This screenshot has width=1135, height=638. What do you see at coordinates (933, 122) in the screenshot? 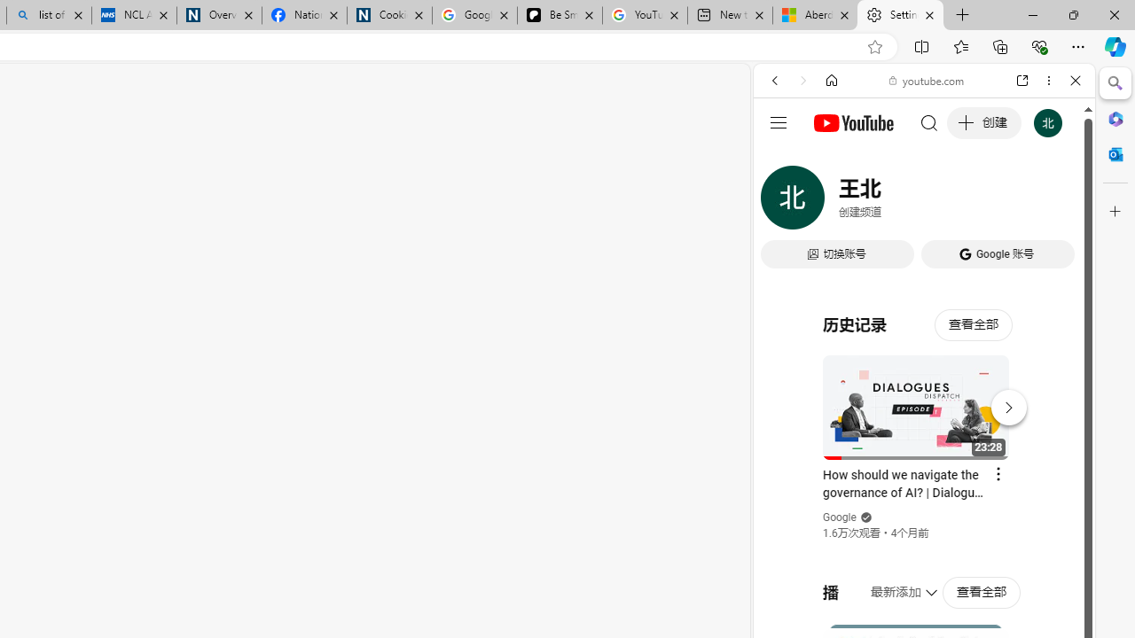
I see `Search the web` at bounding box center [933, 122].